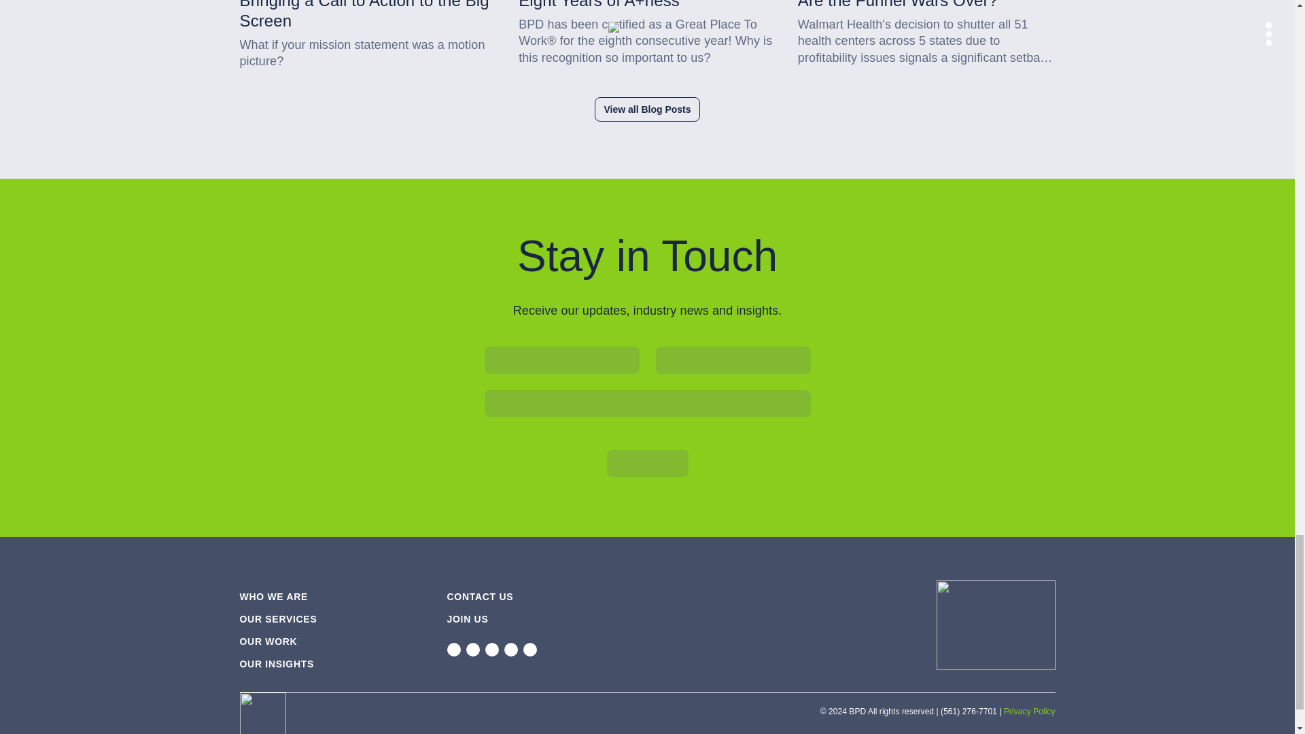  I want to click on OUR WORK, so click(268, 642).